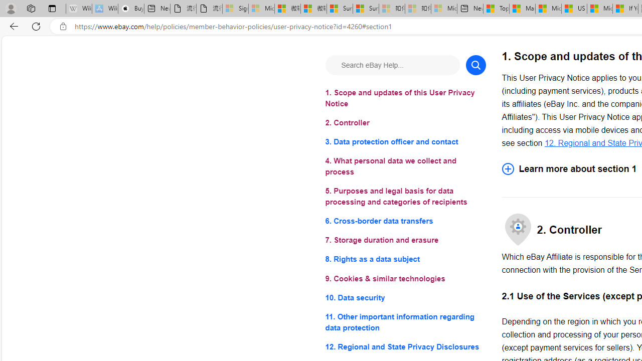  Describe the element at coordinates (574, 9) in the screenshot. I see `US Heat Deaths Soared To Record High Last Year` at that location.